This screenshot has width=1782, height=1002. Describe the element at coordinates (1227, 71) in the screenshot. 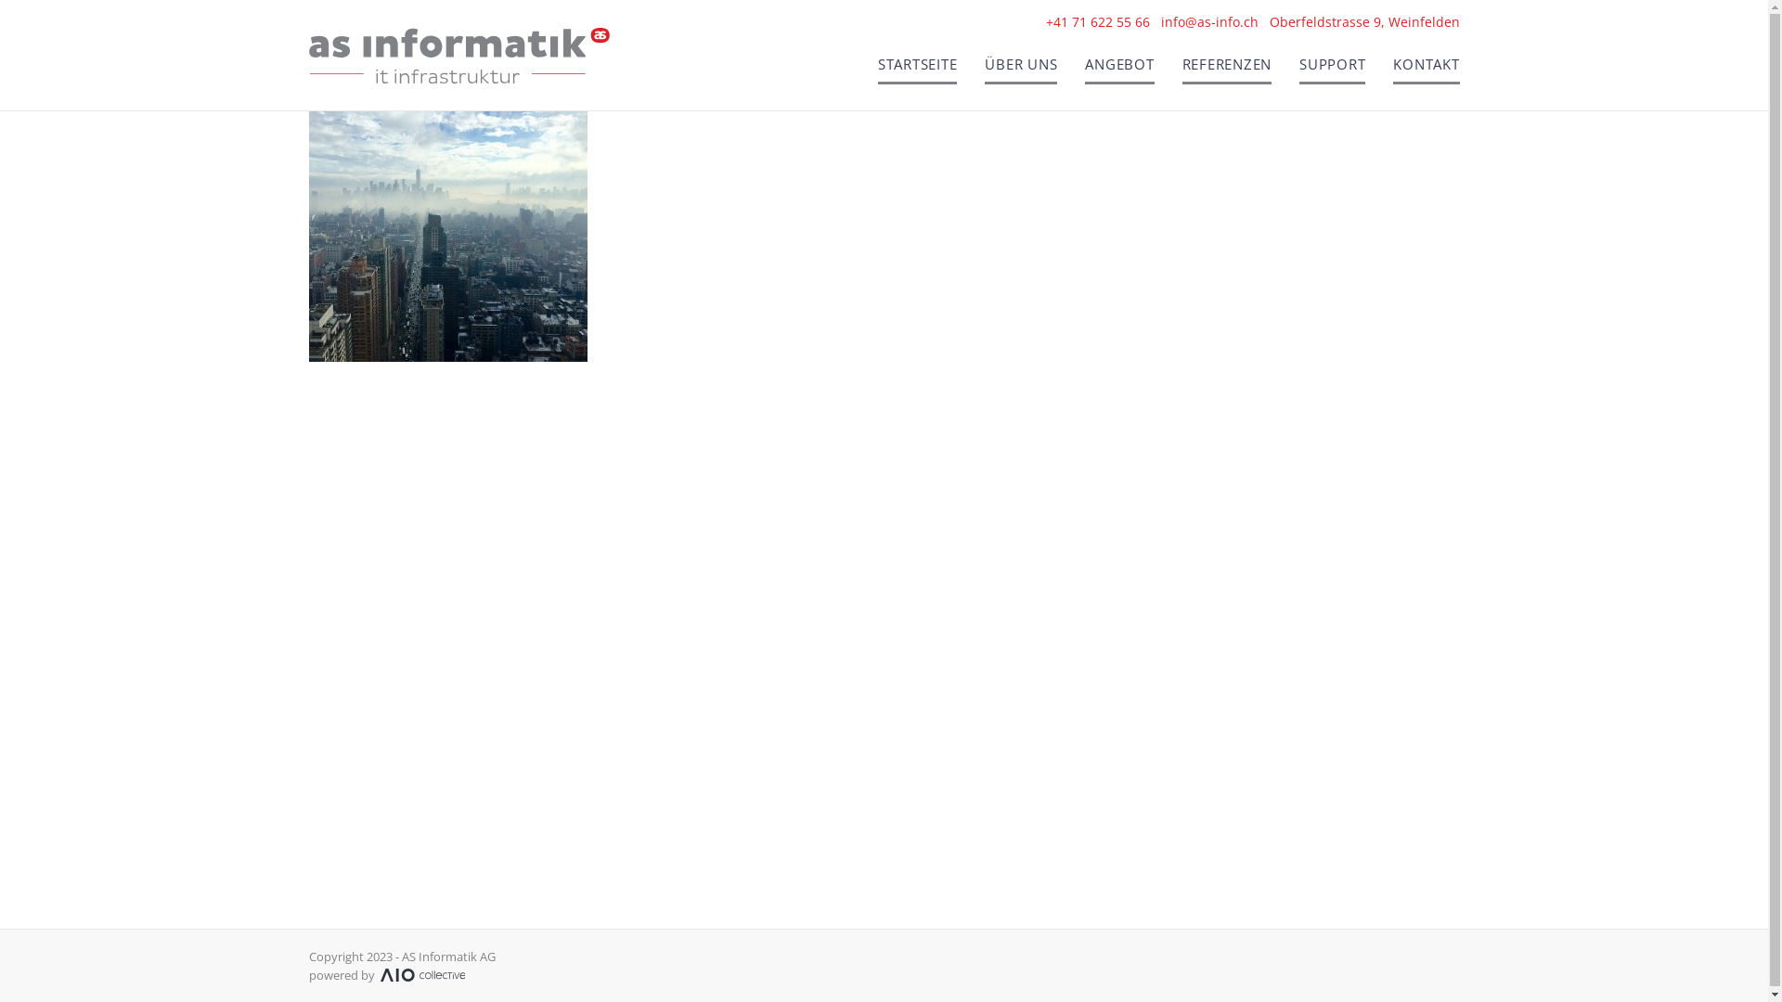

I see `REFERENZEN` at that location.